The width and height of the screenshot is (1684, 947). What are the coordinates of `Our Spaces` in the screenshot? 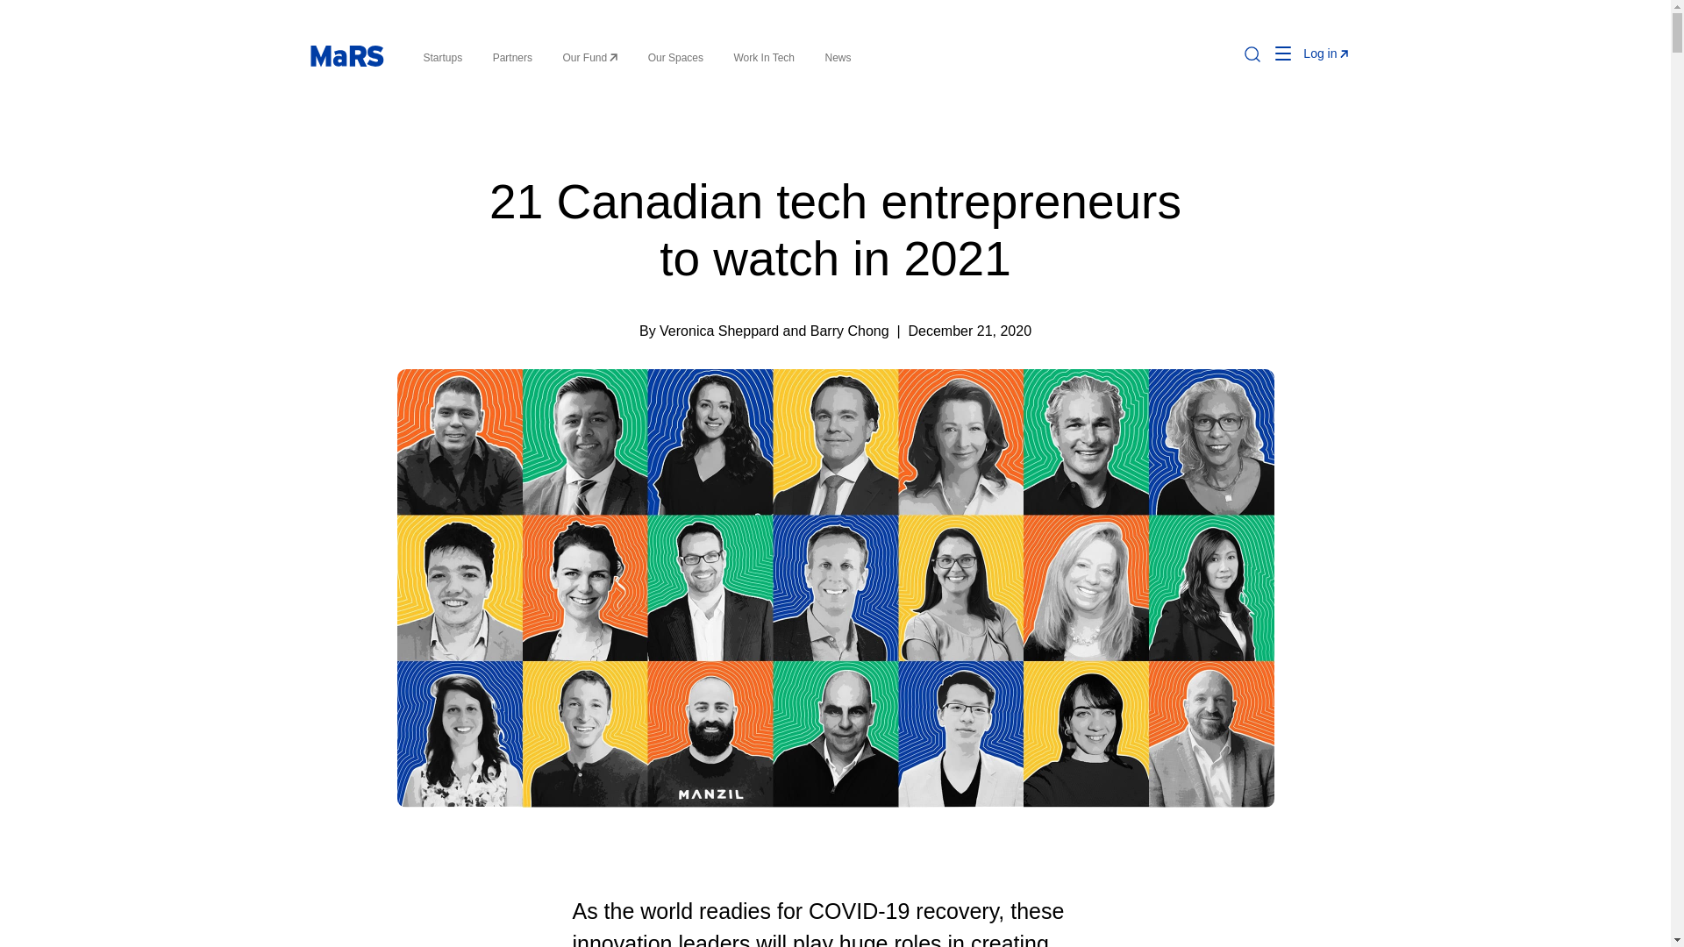 It's located at (675, 58).